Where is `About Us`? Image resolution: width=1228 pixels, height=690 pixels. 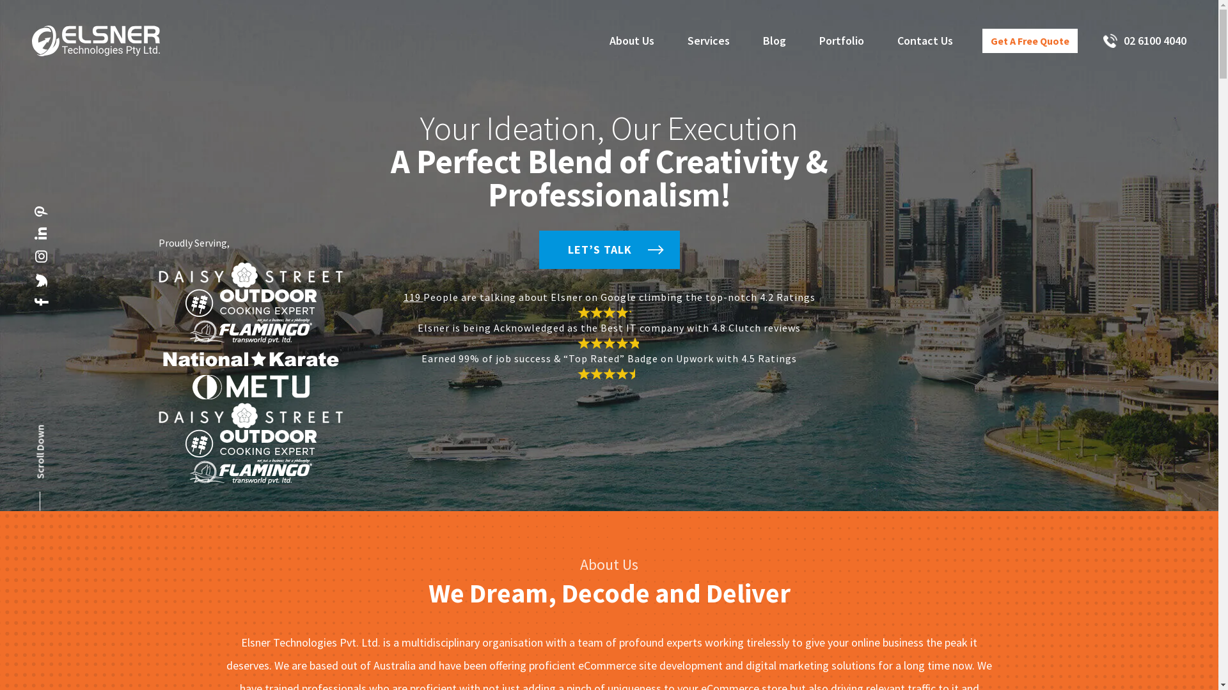 About Us is located at coordinates (632, 41).